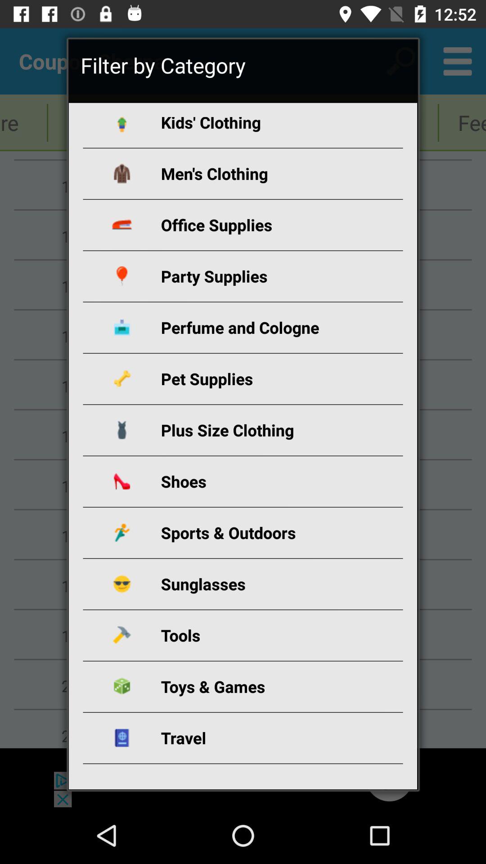 The height and width of the screenshot is (864, 486). Describe the element at coordinates (254, 379) in the screenshot. I see `select item above the plus size clothing icon` at that location.